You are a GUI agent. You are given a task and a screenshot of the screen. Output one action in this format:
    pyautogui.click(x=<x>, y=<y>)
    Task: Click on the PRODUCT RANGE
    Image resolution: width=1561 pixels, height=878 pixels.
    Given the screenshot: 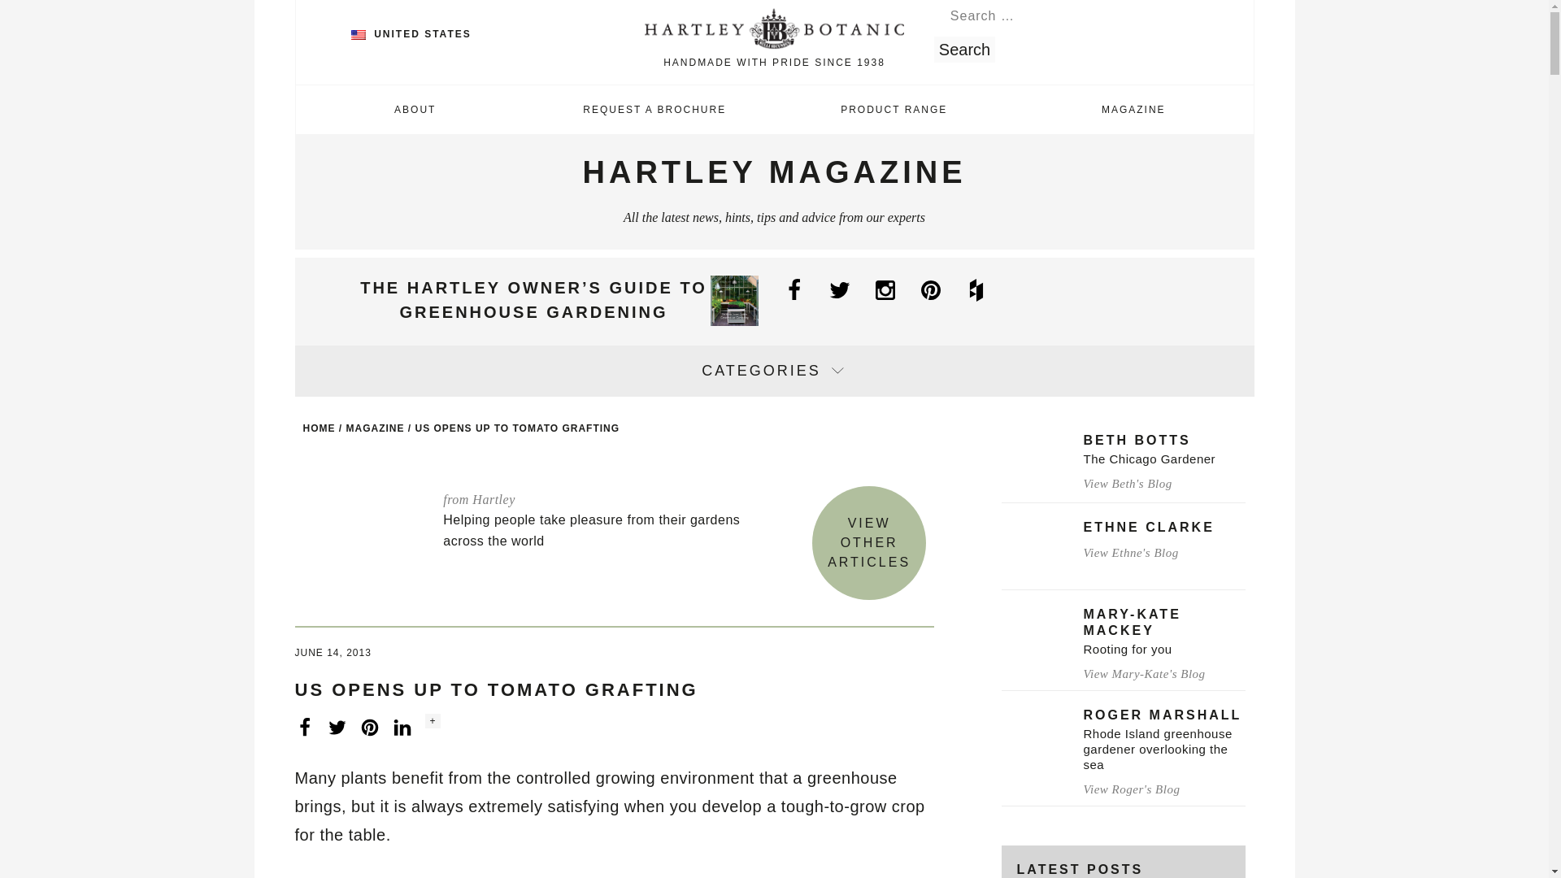 What is the action you would take?
    pyautogui.click(x=894, y=109)
    